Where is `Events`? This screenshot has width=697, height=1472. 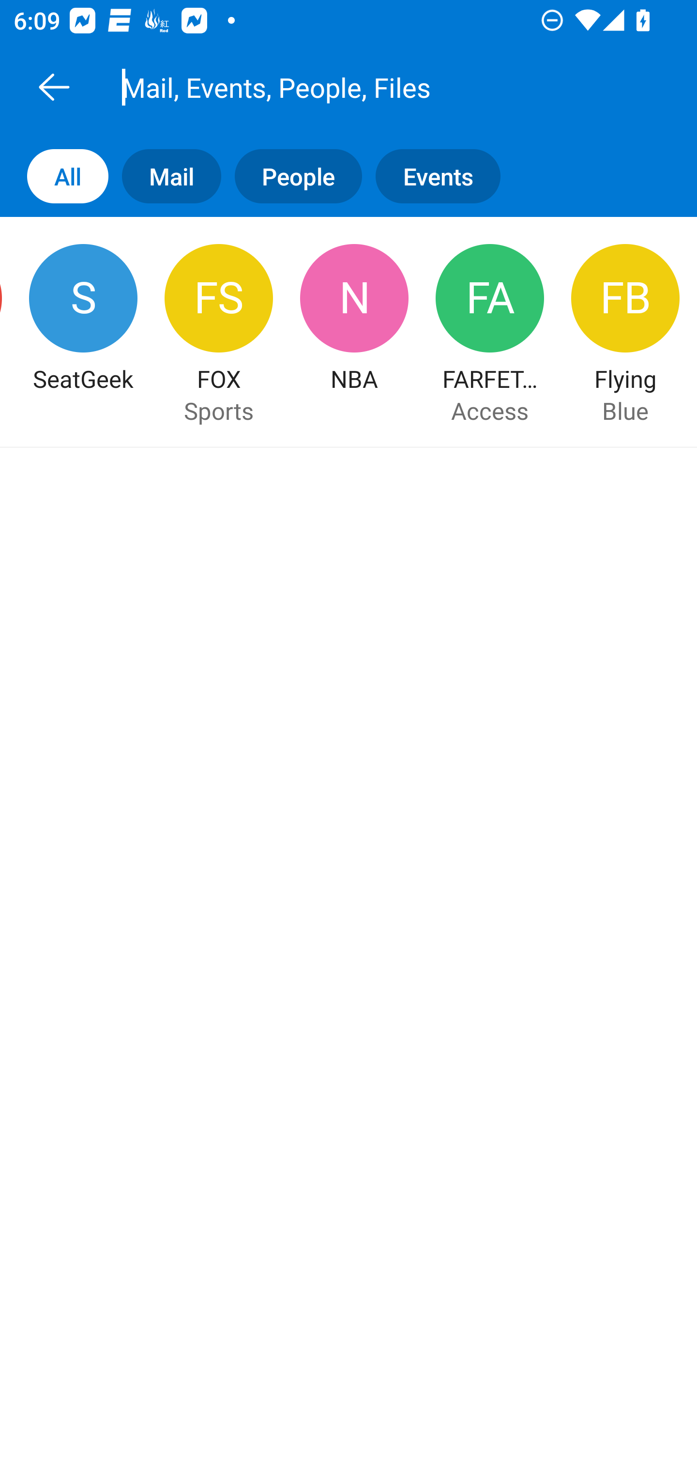
Events is located at coordinates (444, 175).